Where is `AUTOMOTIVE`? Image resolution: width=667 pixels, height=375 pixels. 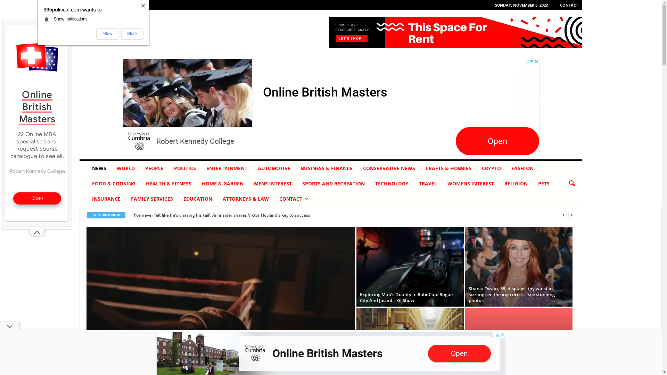
AUTOMOTIVE is located at coordinates (274, 168).